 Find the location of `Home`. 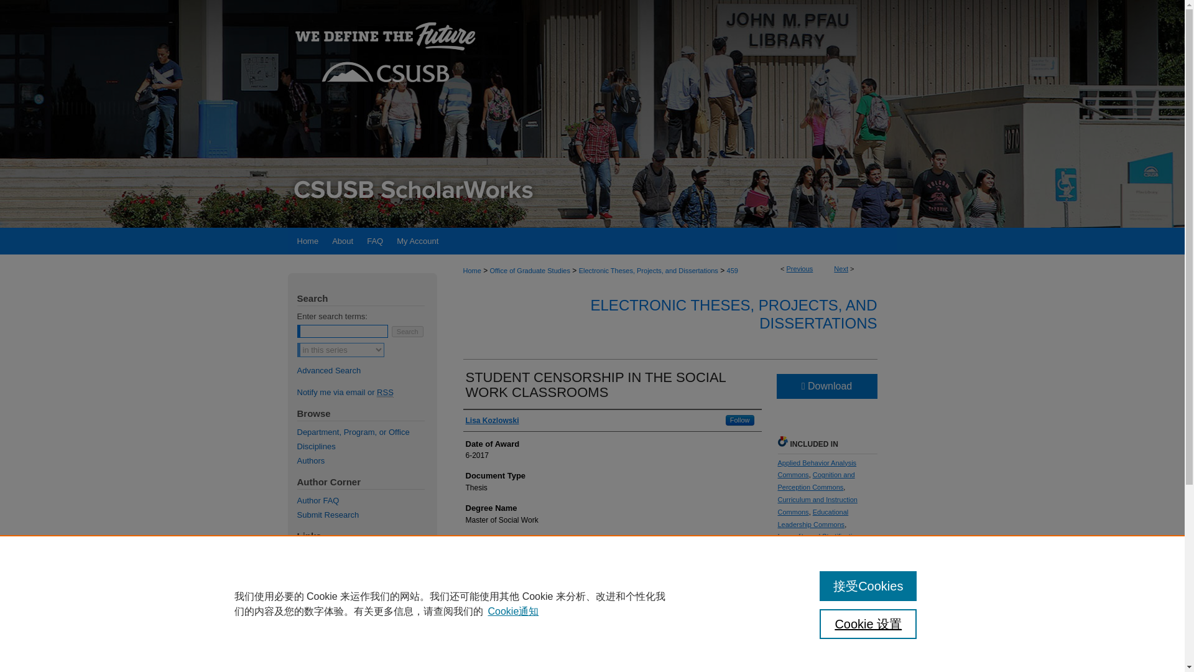

Home is located at coordinates (306, 241).